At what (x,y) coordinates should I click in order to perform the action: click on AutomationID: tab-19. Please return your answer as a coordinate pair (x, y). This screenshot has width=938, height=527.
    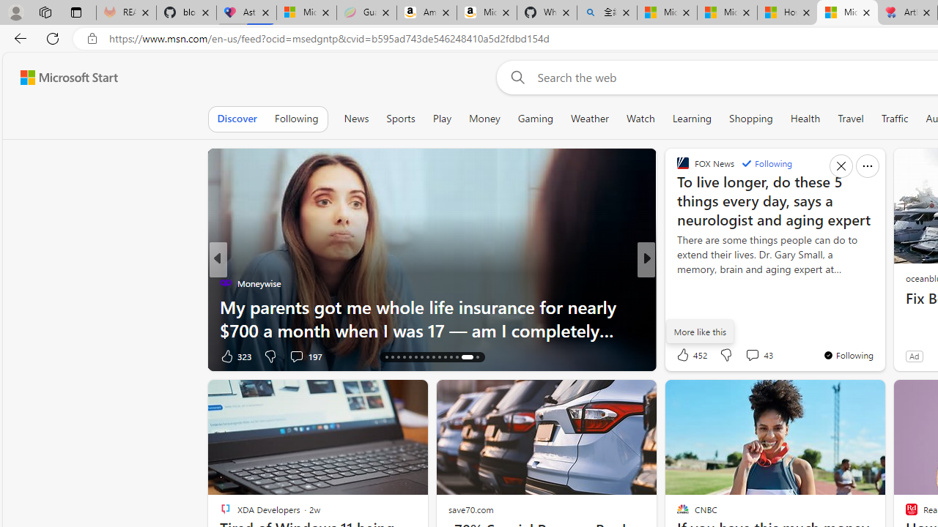
    Looking at the image, I should click on (403, 357).